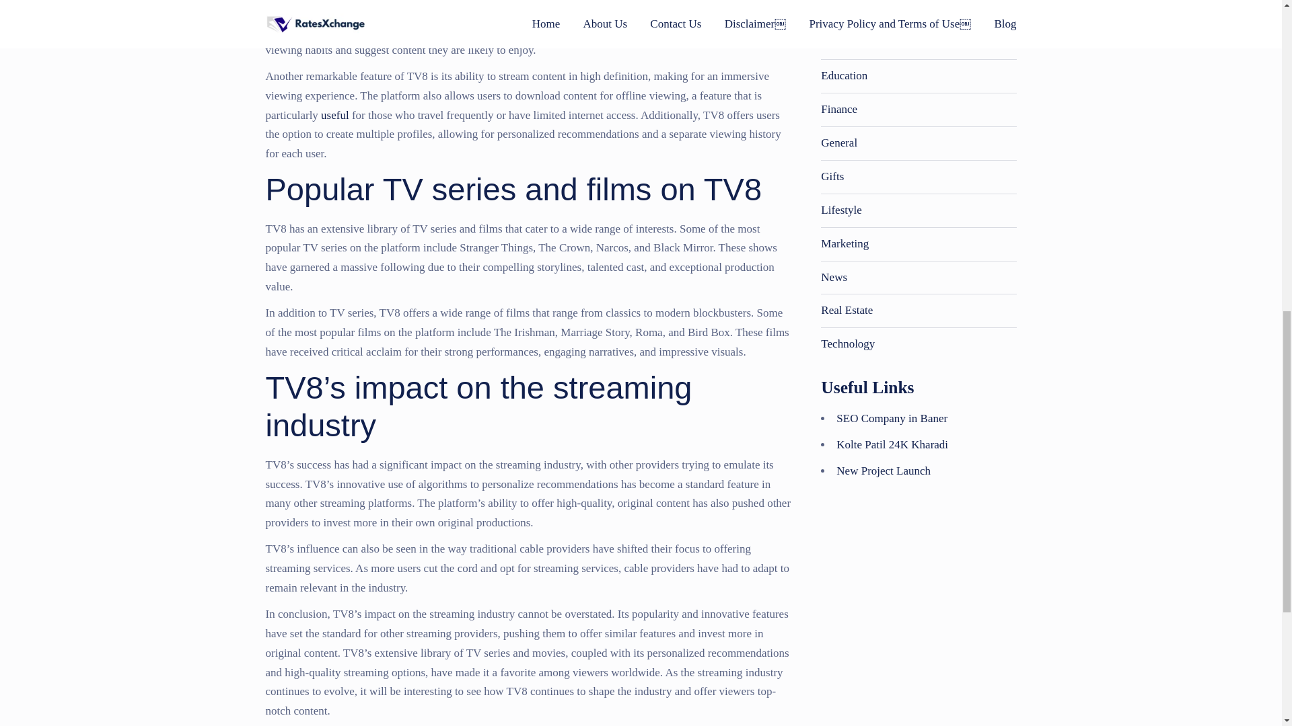 Image resolution: width=1292 pixels, height=726 pixels. I want to click on Technology, so click(847, 344).